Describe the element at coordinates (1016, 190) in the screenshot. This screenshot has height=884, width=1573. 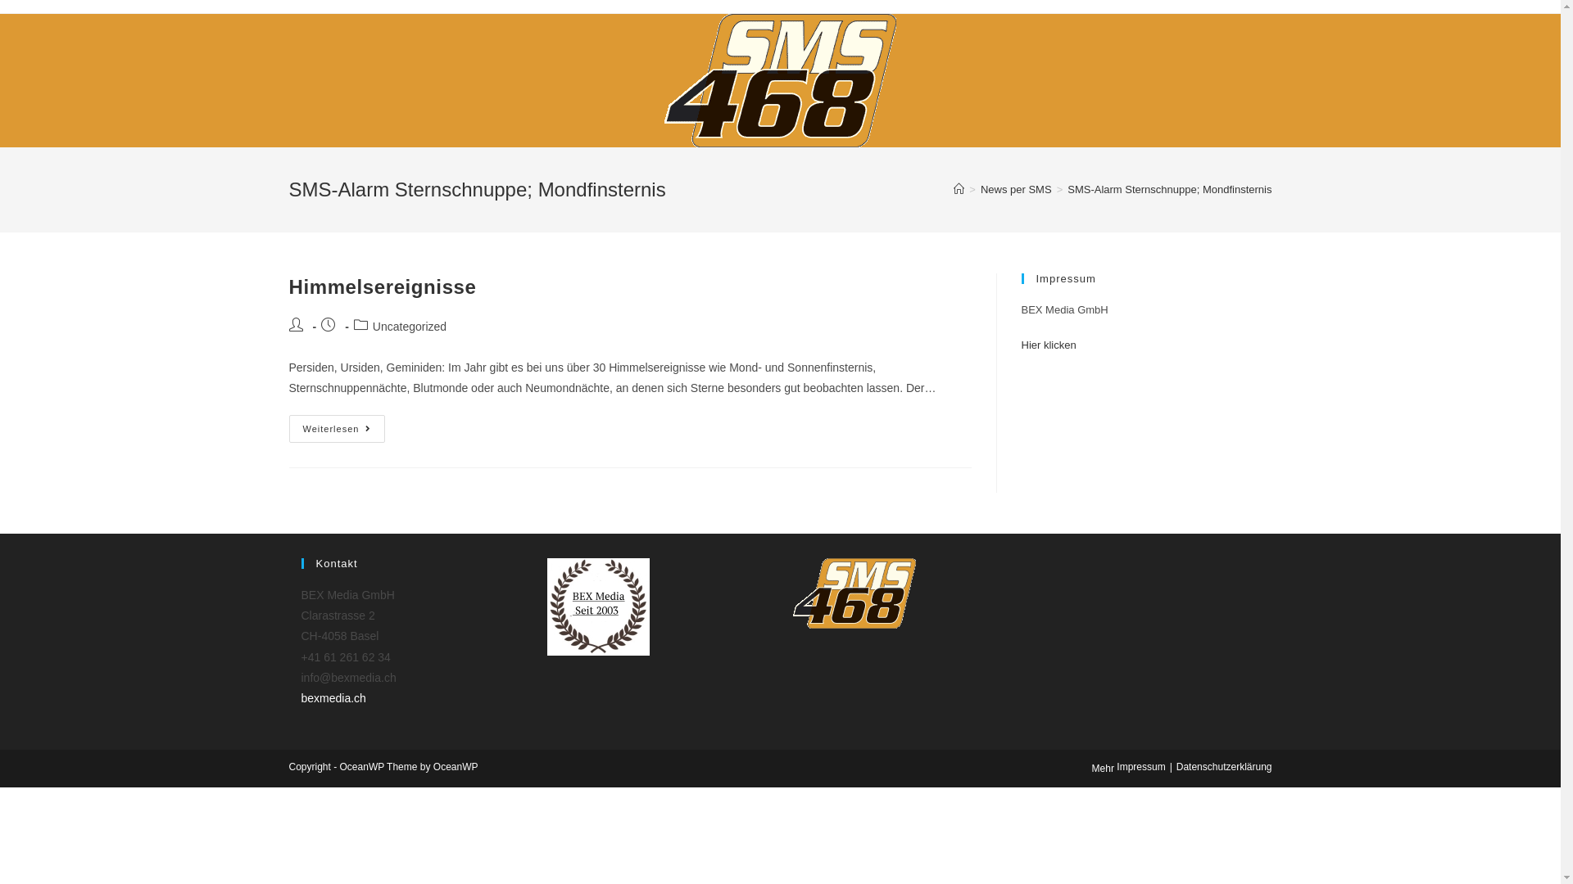
I see `News per SMS` at that location.